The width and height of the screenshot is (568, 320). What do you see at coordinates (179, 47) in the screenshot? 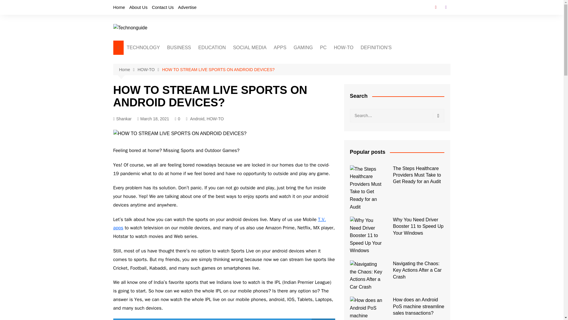
I see `BUSINESS` at bounding box center [179, 47].